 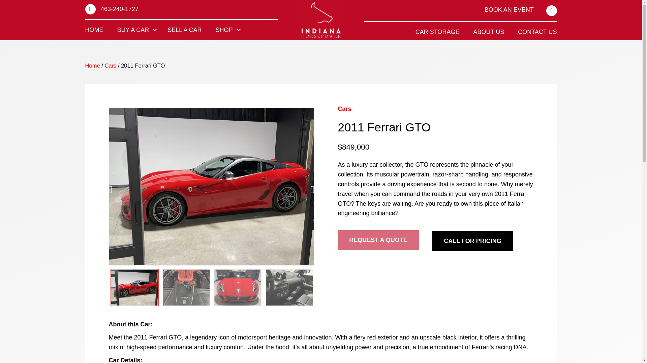 What do you see at coordinates (110, 66) in the screenshot?
I see `Cars` at bounding box center [110, 66].